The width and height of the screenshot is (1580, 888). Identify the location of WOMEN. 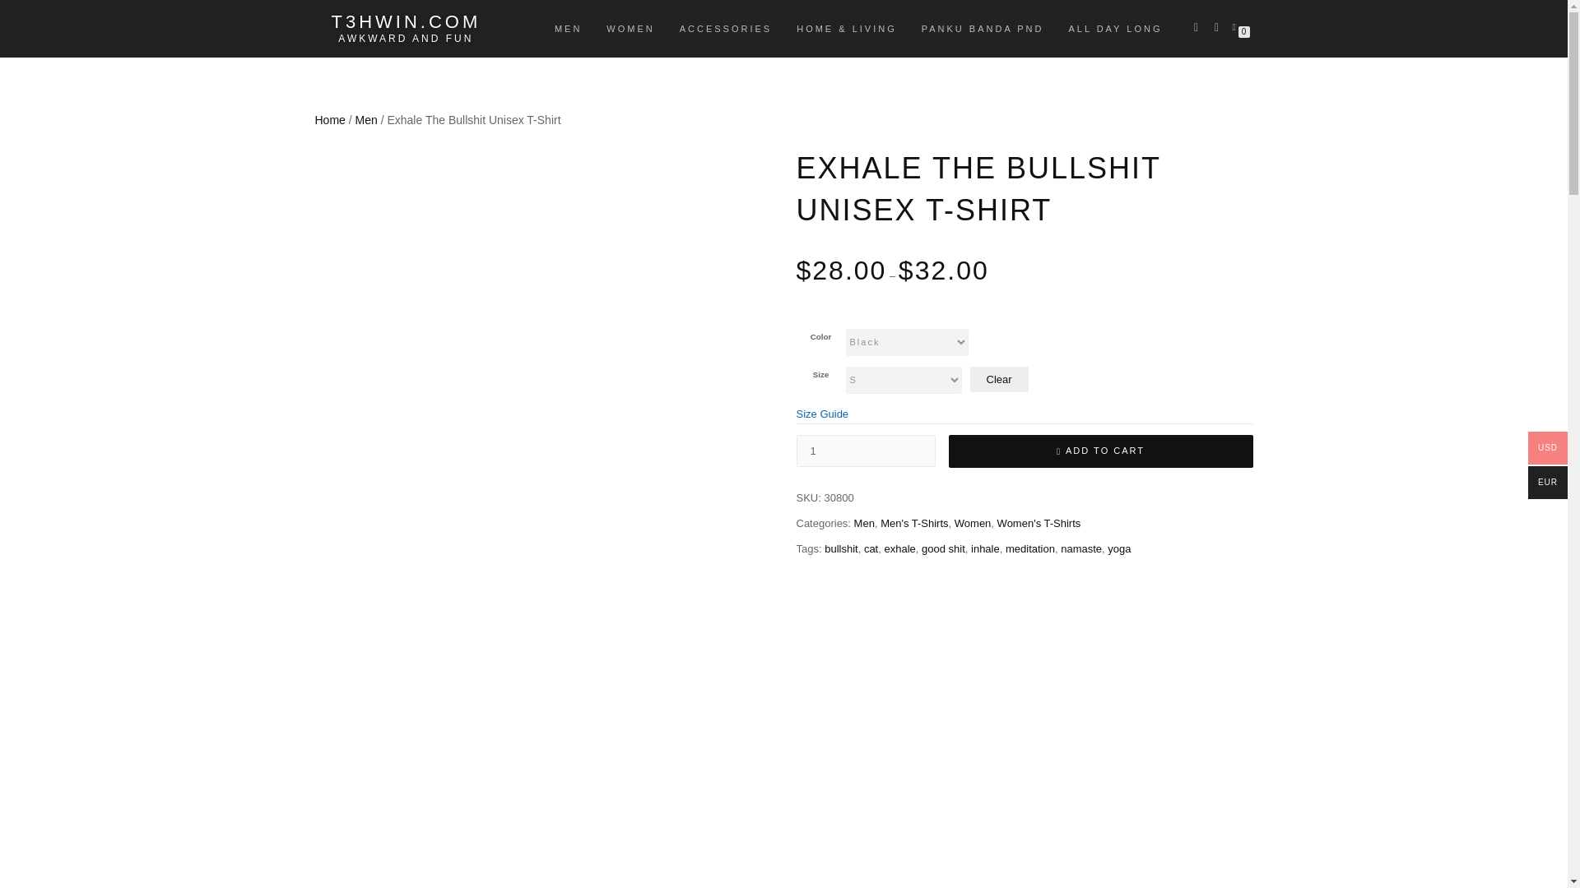
(630, 28).